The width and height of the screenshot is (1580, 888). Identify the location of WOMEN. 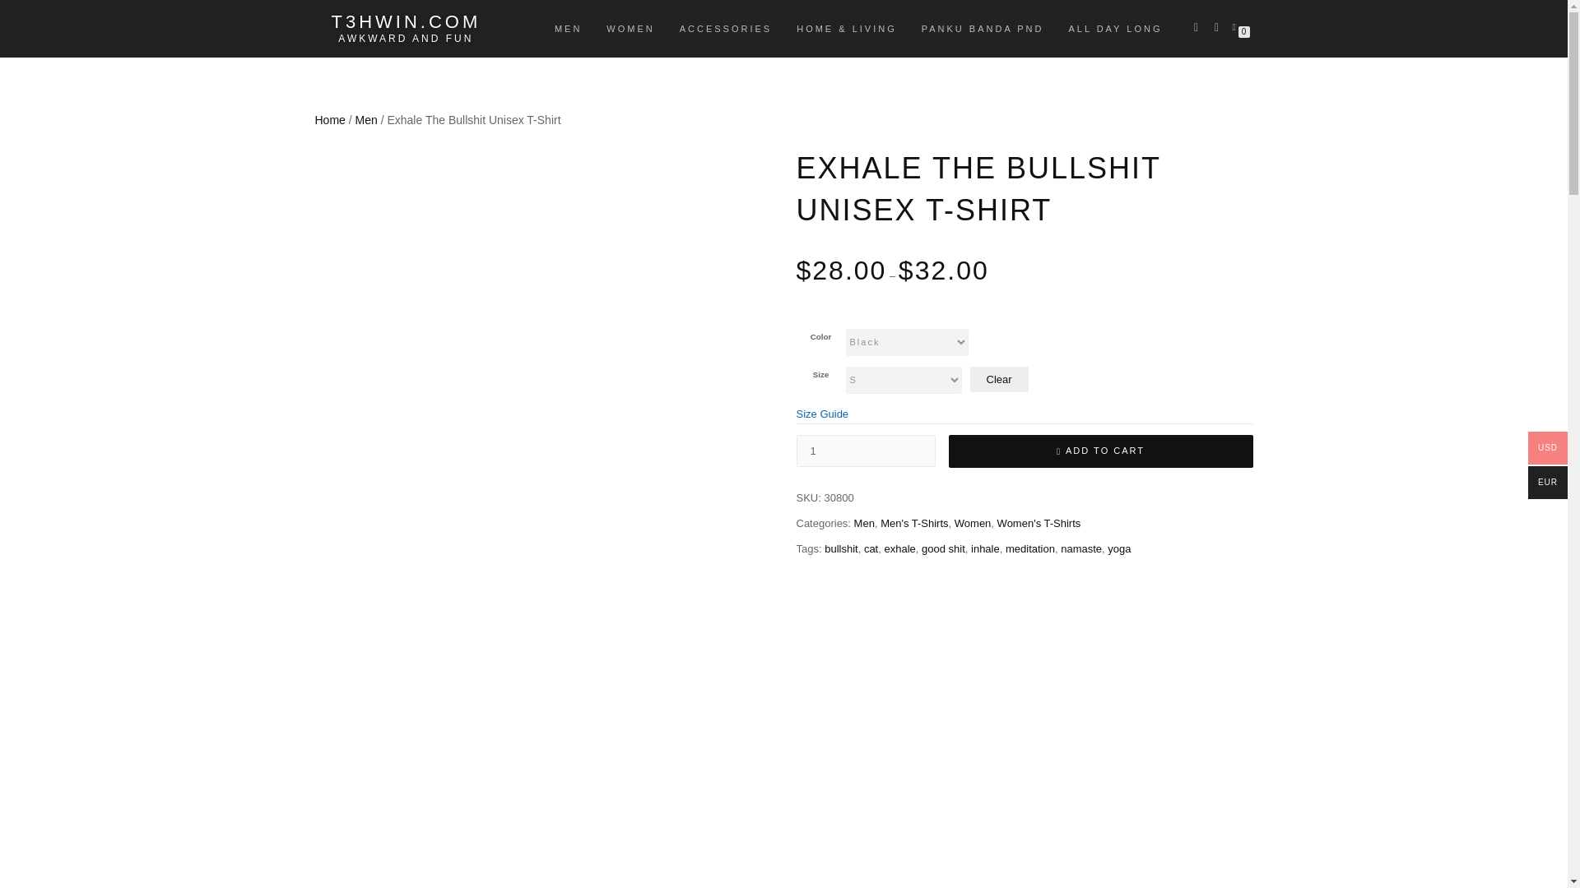
(630, 28).